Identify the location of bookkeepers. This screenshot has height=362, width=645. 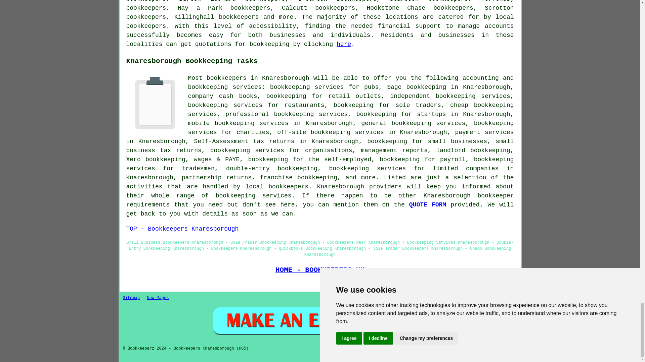
(146, 26).